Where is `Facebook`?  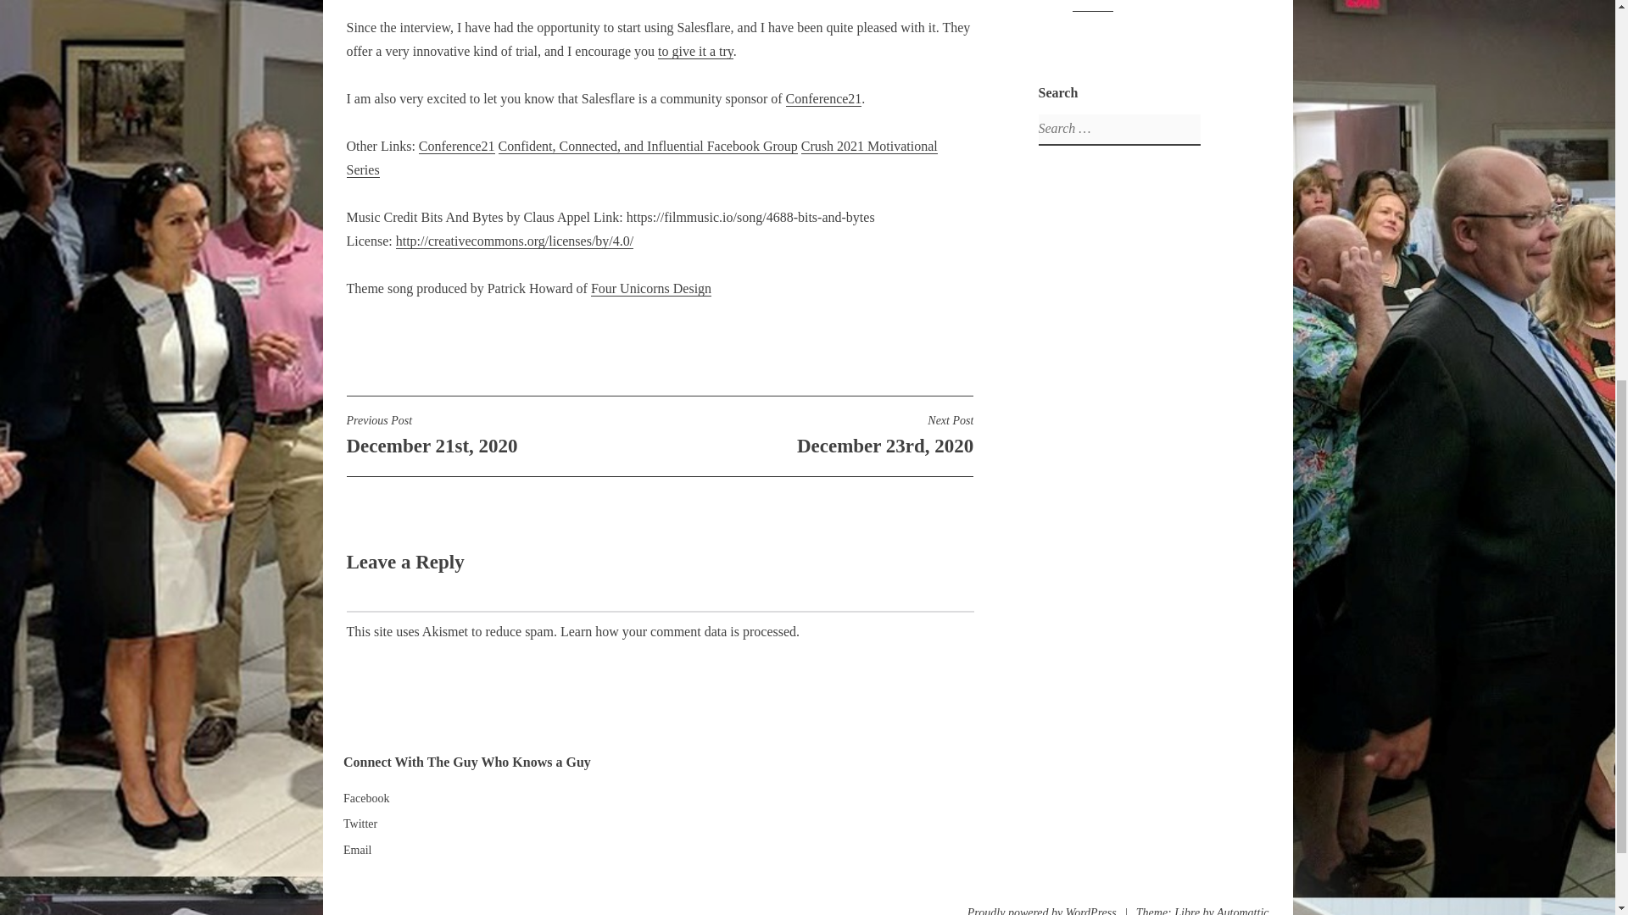
Facebook is located at coordinates (502, 435).